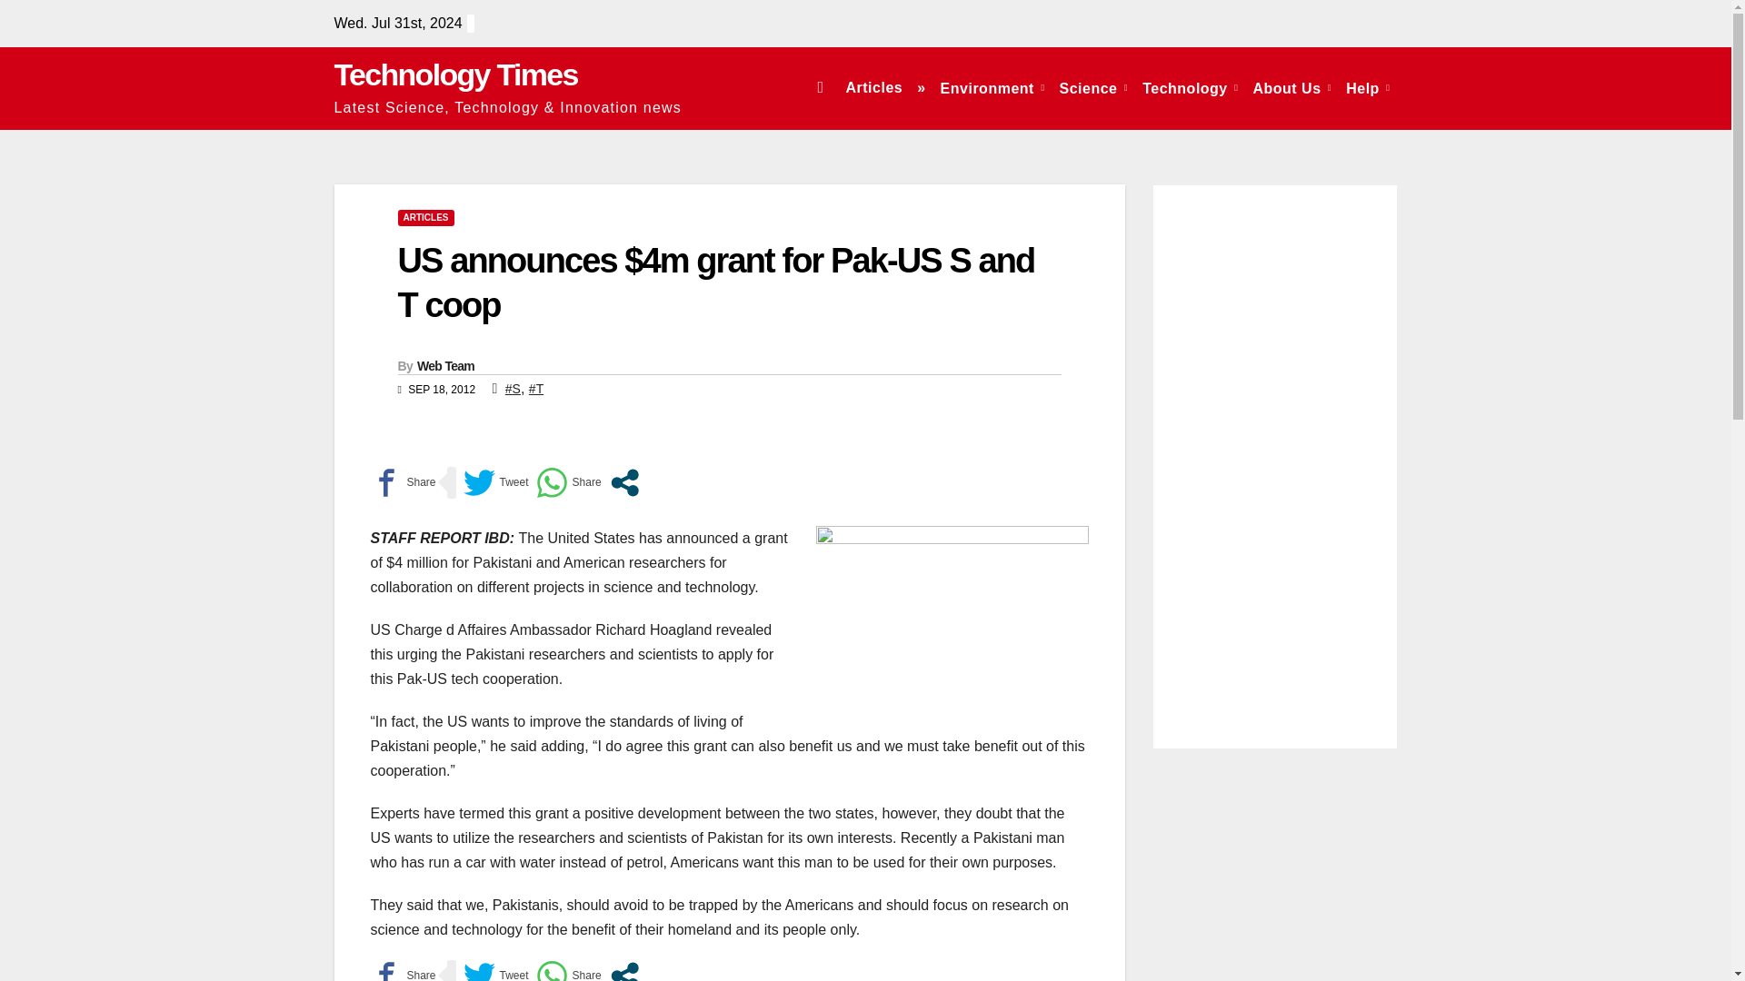  I want to click on Technology Times, so click(456, 74).